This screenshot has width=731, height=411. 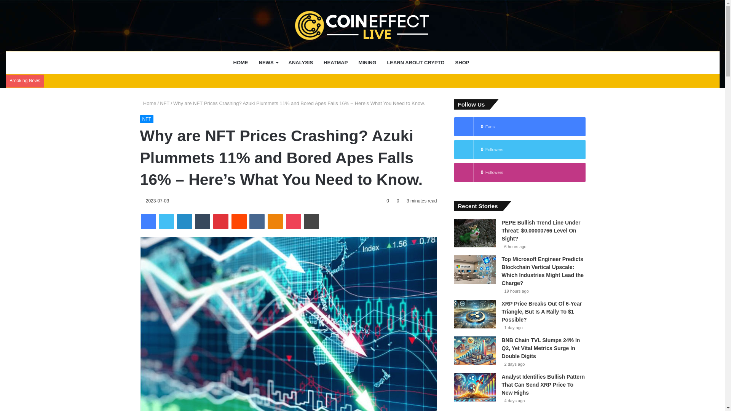 What do you see at coordinates (241, 63) in the screenshot?
I see `HOME` at bounding box center [241, 63].